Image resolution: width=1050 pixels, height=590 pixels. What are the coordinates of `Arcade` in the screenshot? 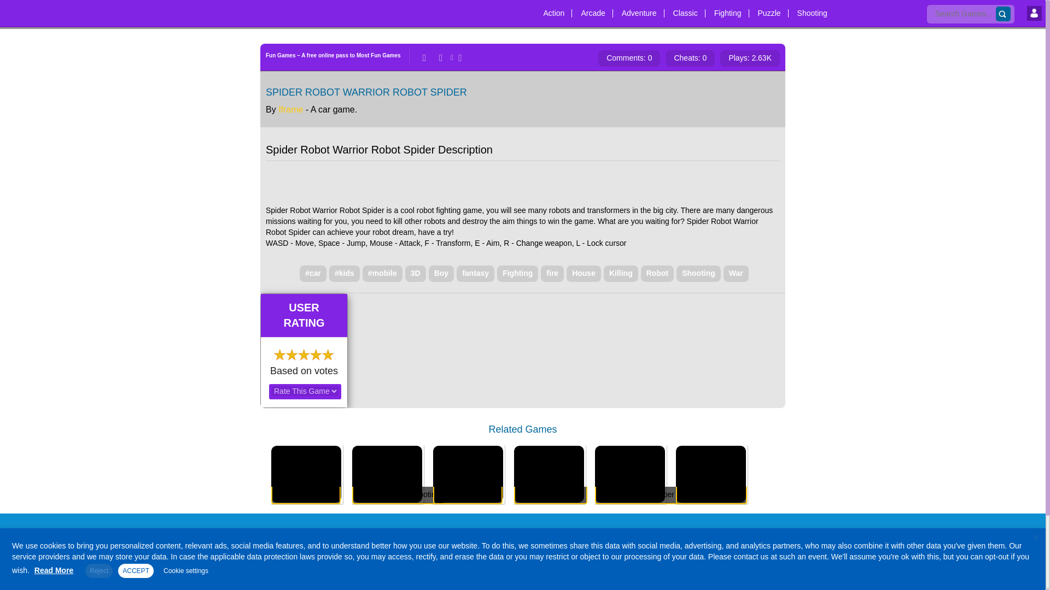 It's located at (593, 9).